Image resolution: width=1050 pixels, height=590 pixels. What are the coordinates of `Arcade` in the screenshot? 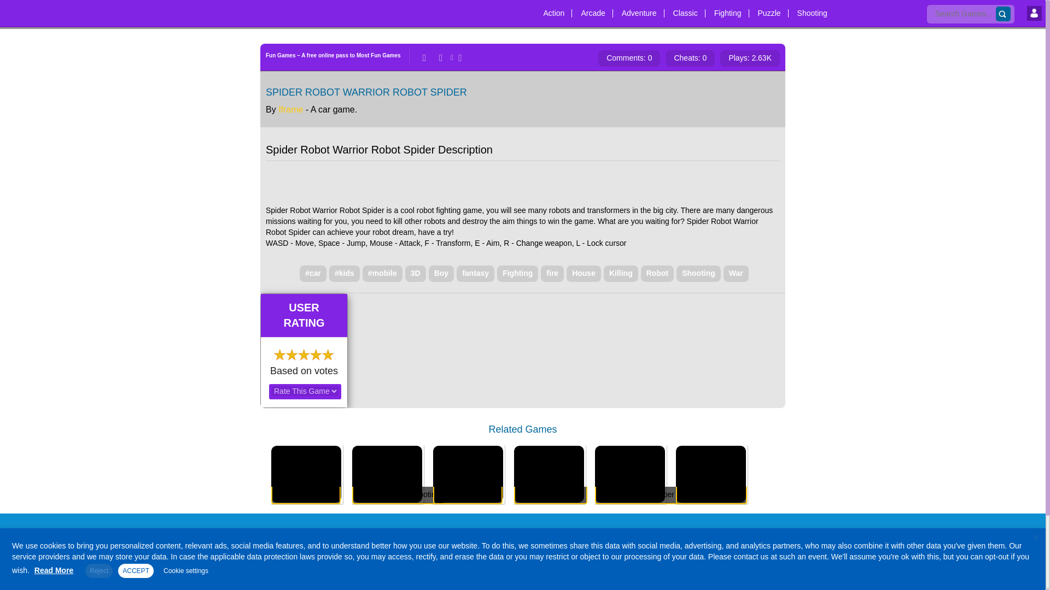 It's located at (593, 9).